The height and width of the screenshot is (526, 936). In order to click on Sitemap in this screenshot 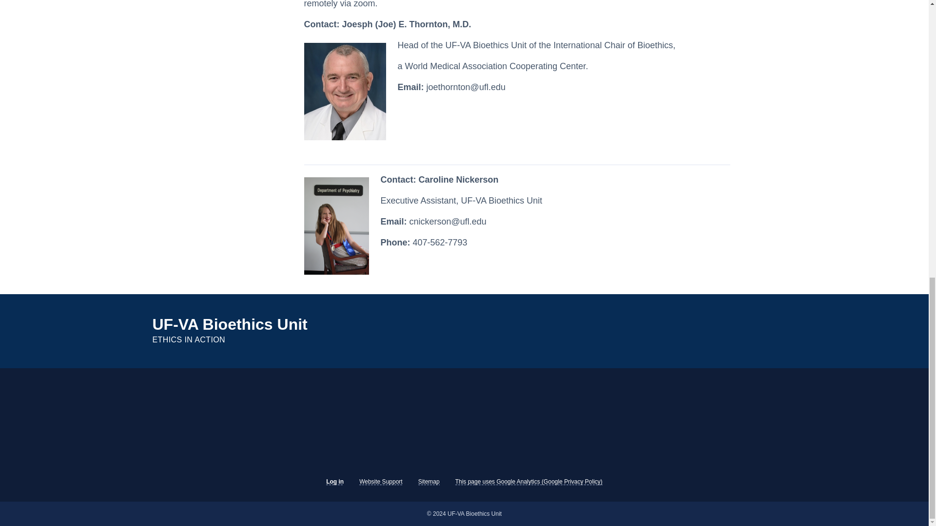, I will do `click(381, 481)`.